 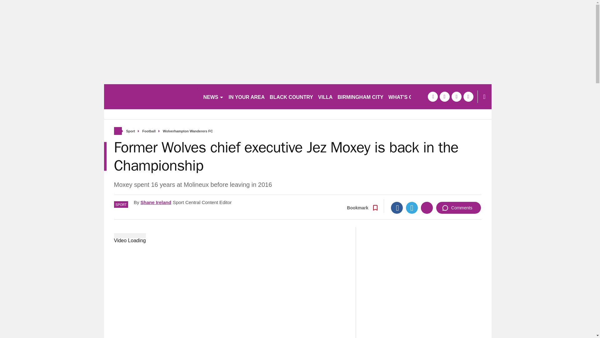 I want to click on Twitter, so click(x=412, y=207).